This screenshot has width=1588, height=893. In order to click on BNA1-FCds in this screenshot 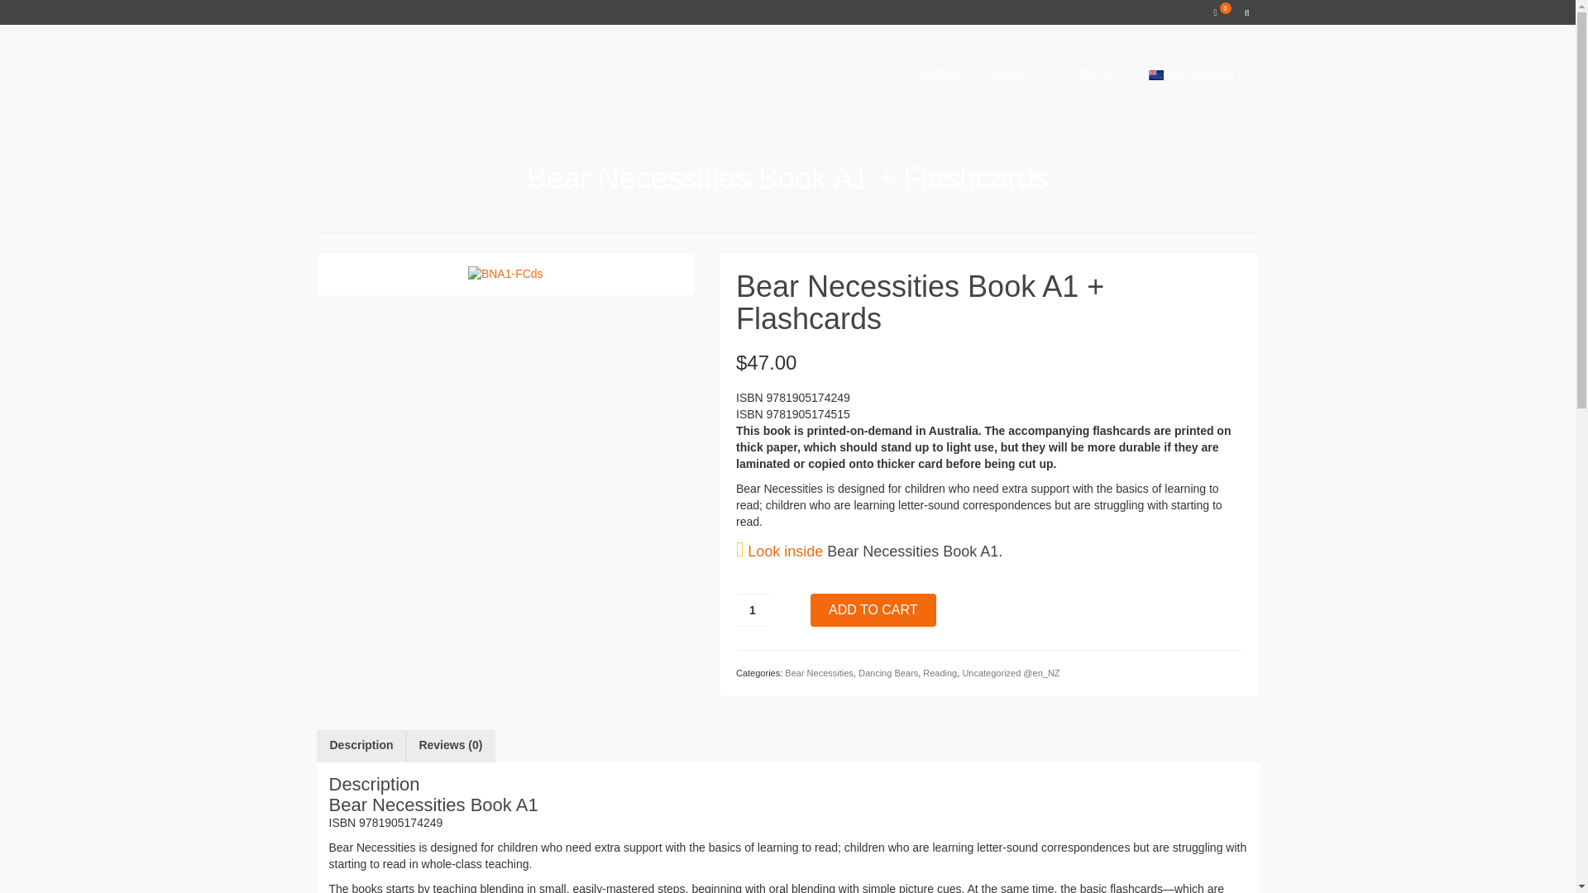, I will do `click(505, 273)`.